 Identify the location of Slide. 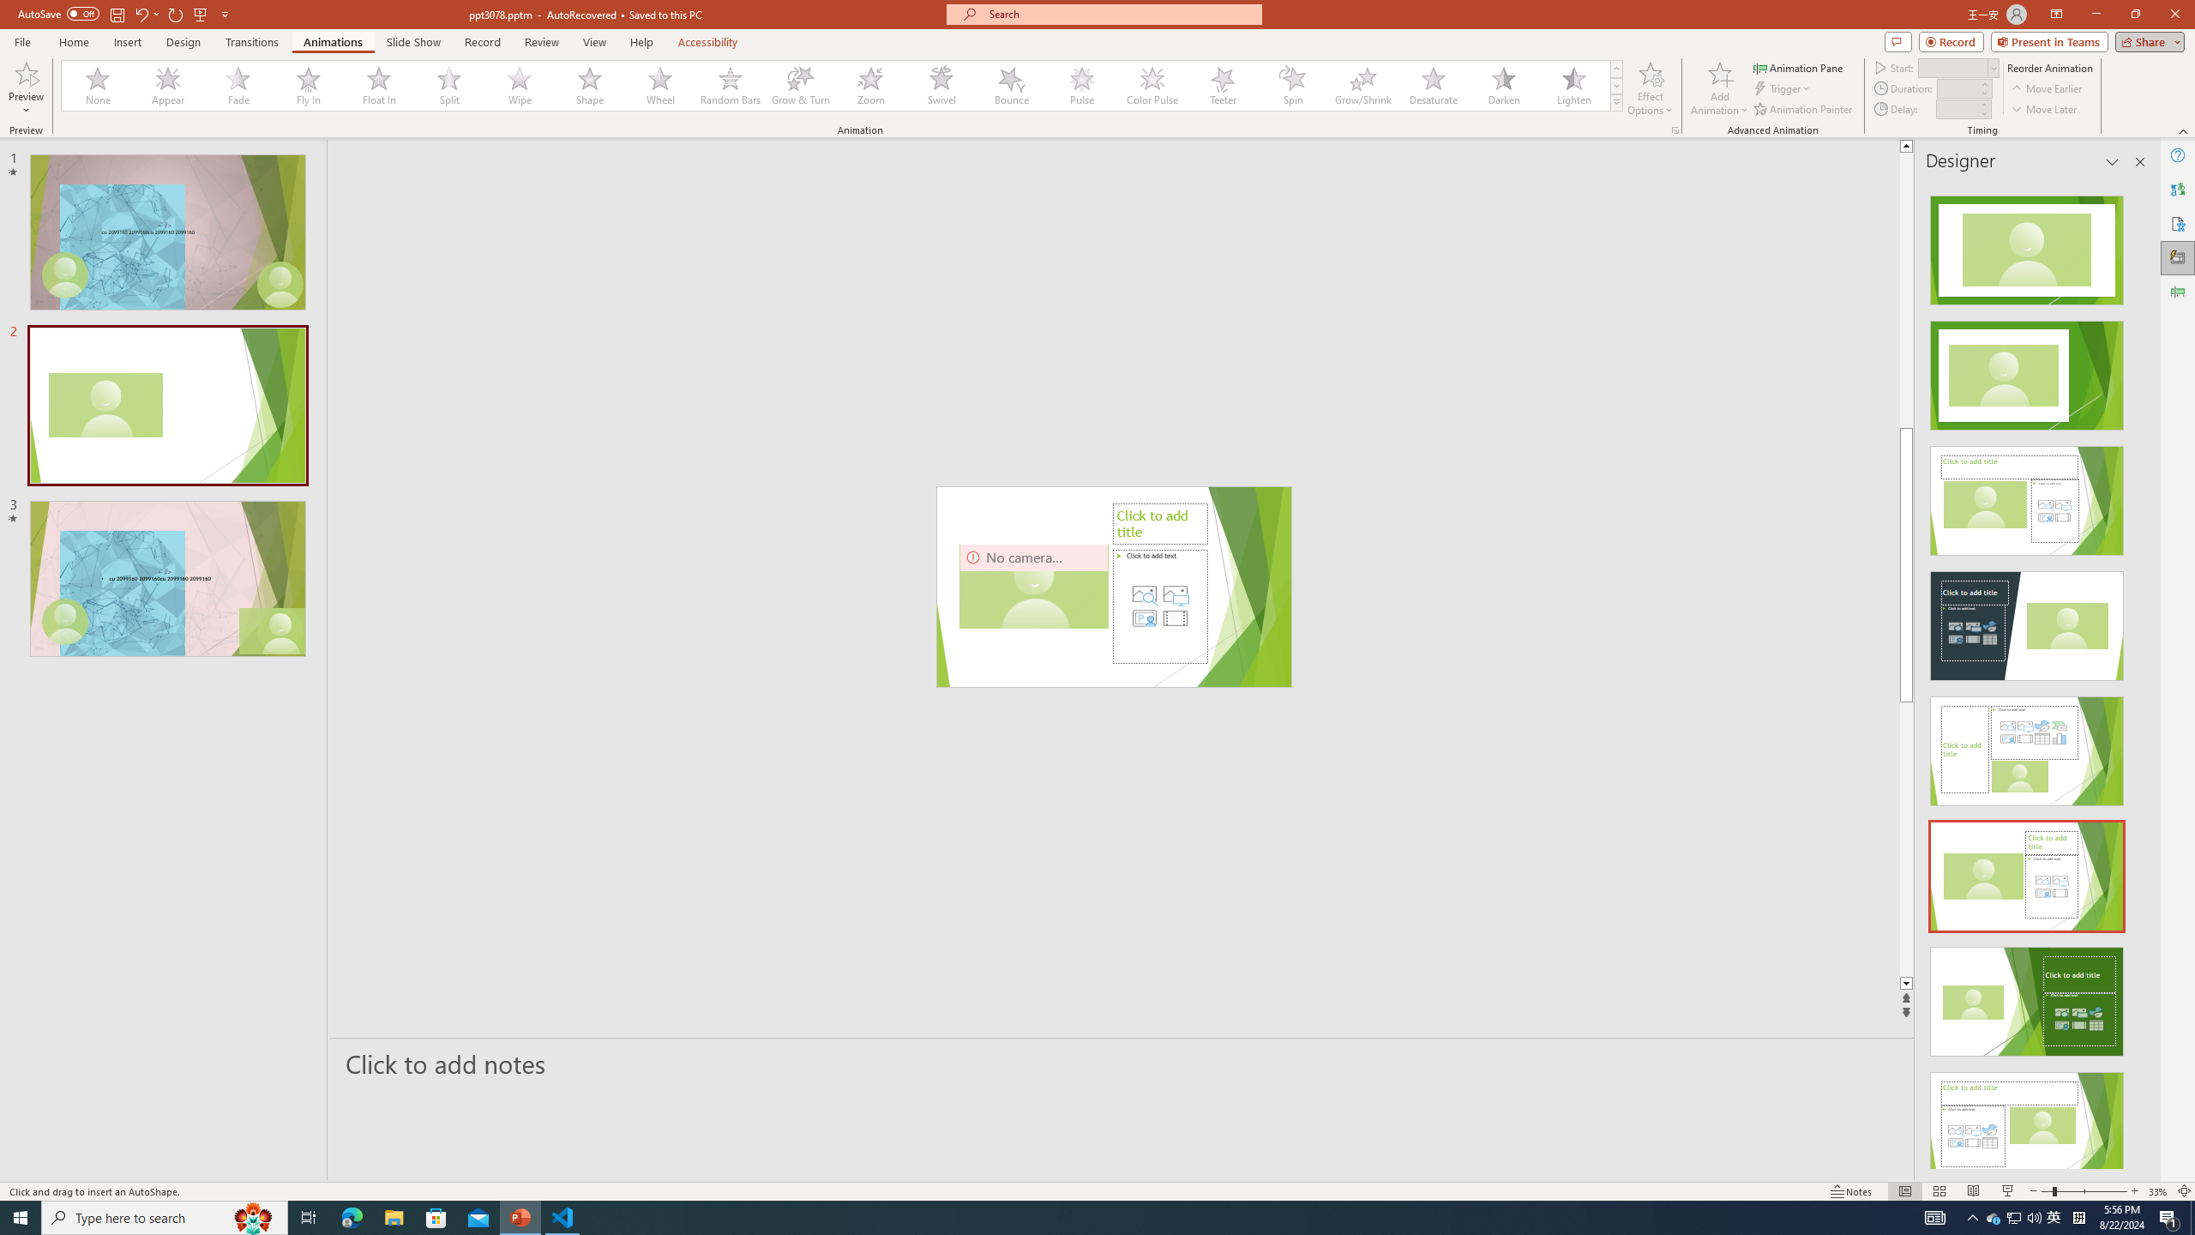
(167, 578).